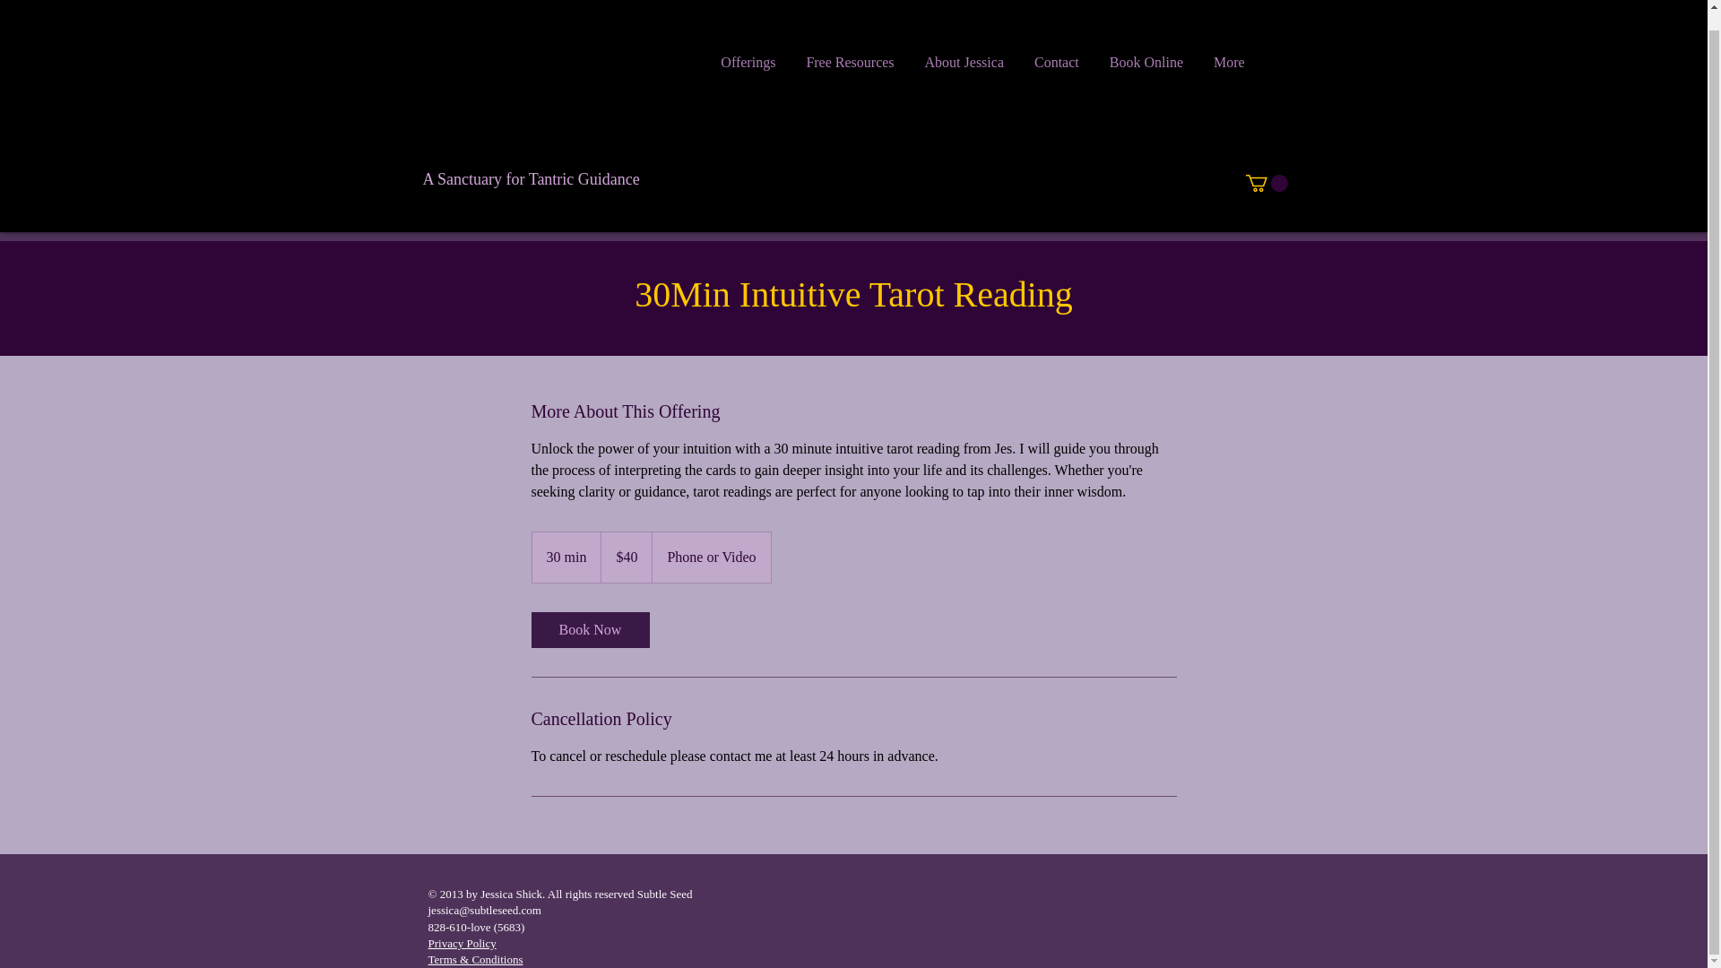 The height and width of the screenshot is (968, 1721). What do you see at coordinates (1146, 66) in the screenshot?
I see `Book Online` at bounding box center [1146, 66].